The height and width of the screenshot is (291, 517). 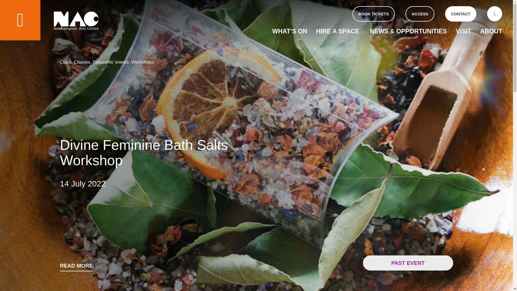 I want to click on ACCESS, so click(x=420, y=13).